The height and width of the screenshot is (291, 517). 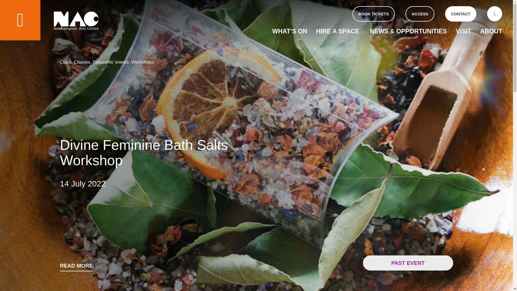 I want to click on ACCESS, so click(x=420, y=13).